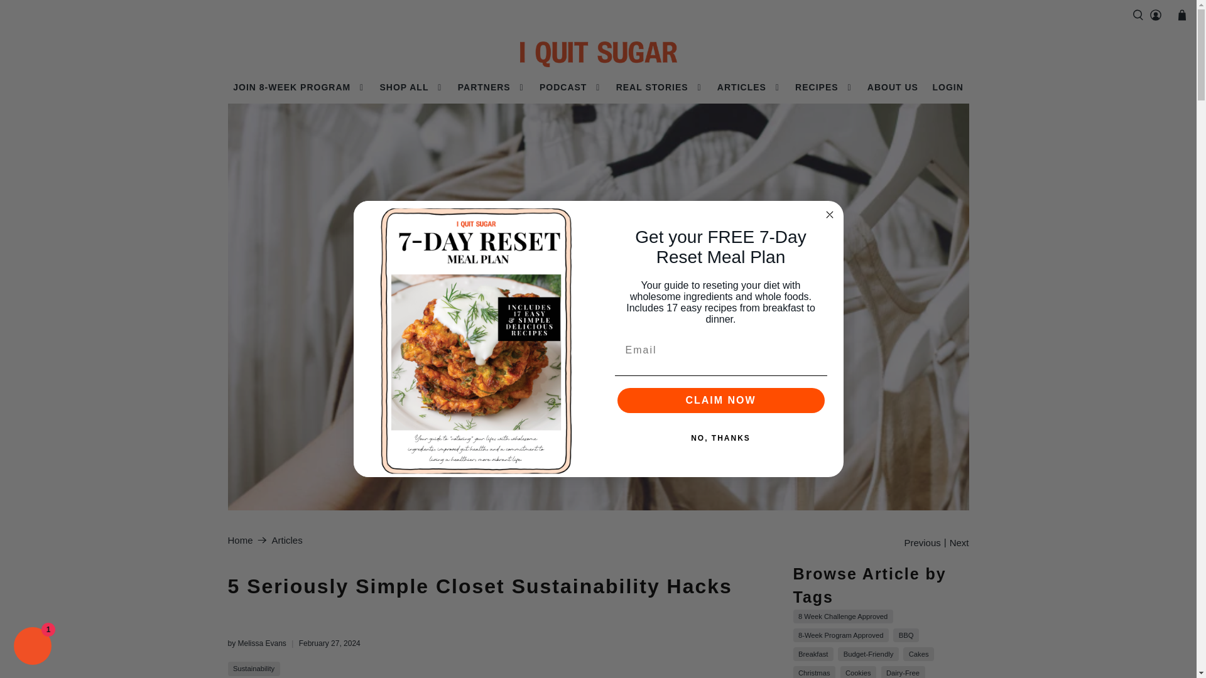  I want to click on Articles tagged Dairy-Free, so click(903, 672).